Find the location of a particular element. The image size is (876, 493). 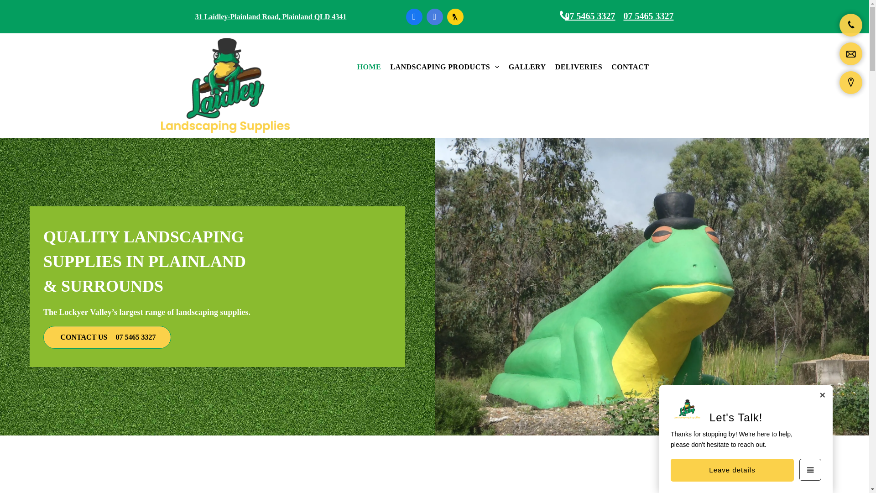

Laidley Landscaping Supplies is located at coordinates (225, 86).